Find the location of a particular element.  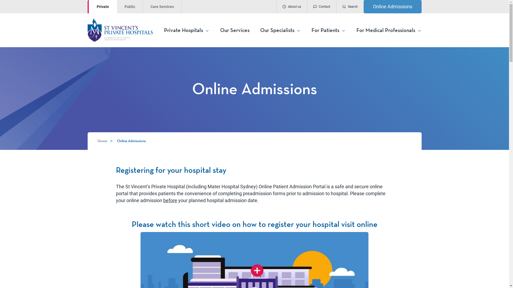

About us is located at coordinates (292, 7).